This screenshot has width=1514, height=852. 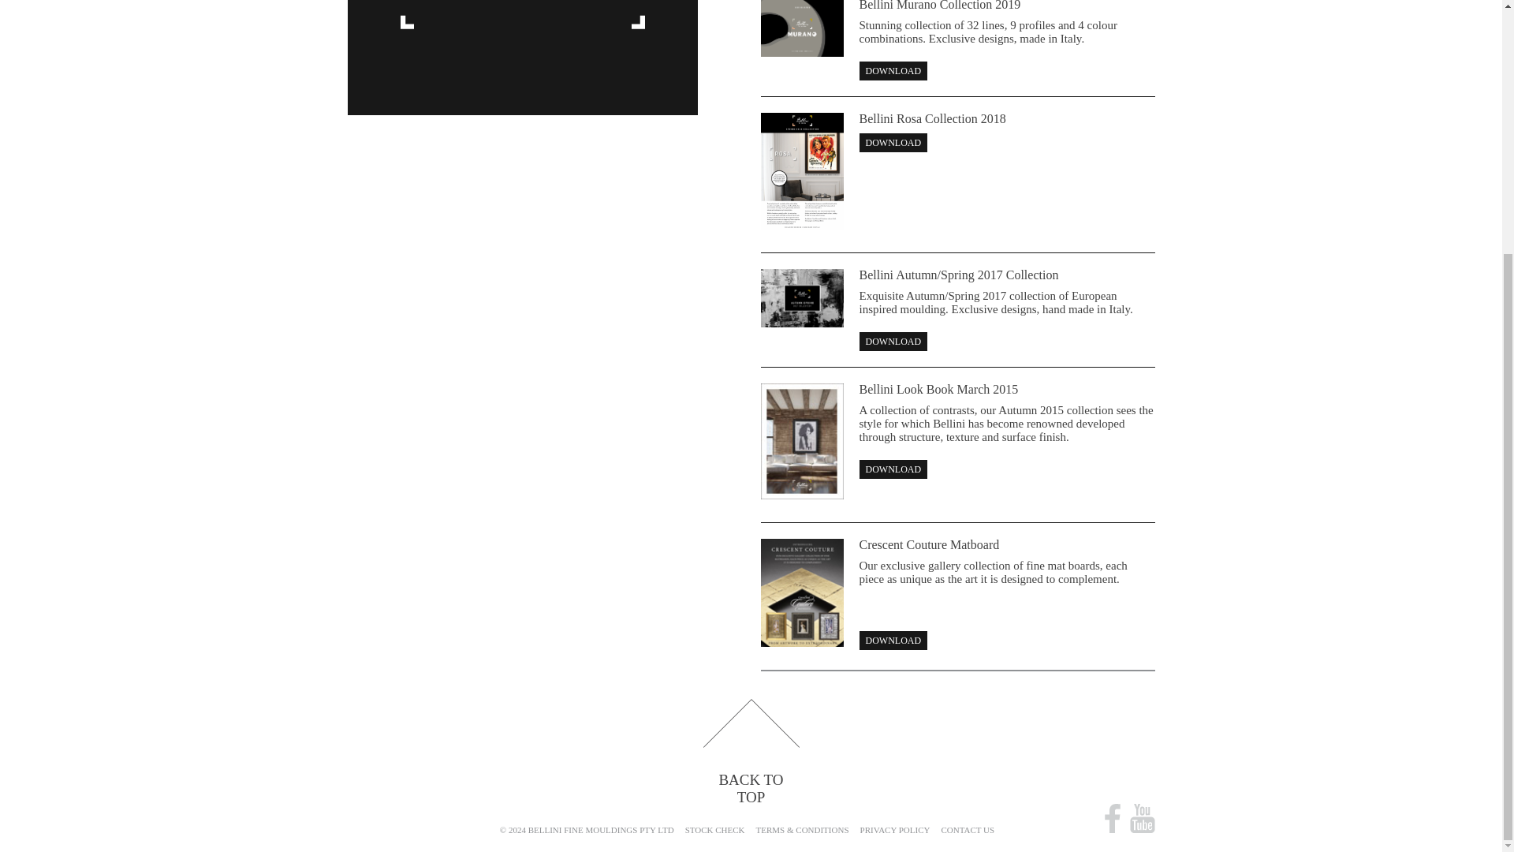 I want to click on PRIVACY POLICY, so click(x=895, y=830).